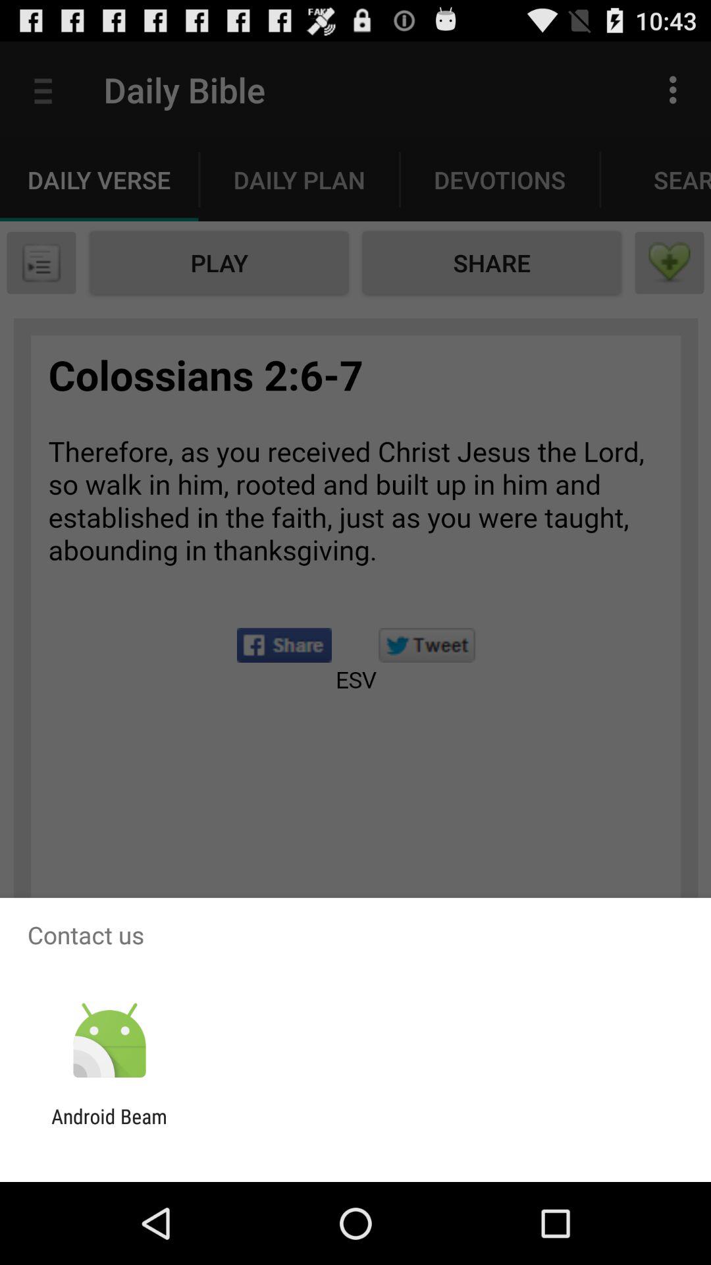 The height and width of the screenshot is (1265, 711). I want to click on select the item above the android beam app, so click(109, 1041).